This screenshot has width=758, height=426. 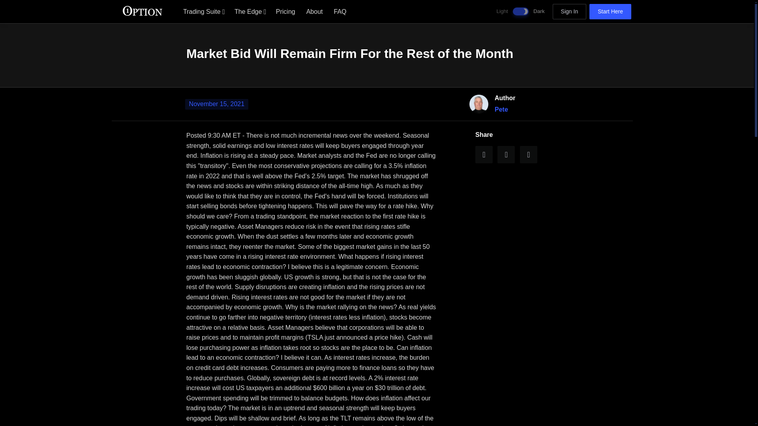 I want to click on FAQ, so click(x=340, y=11).